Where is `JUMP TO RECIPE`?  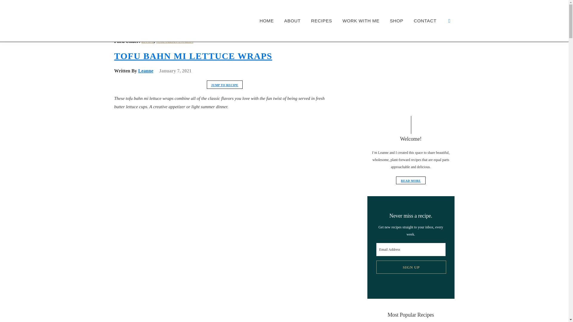
JUMP TO RECIPE is located at coordinates (224, 85).